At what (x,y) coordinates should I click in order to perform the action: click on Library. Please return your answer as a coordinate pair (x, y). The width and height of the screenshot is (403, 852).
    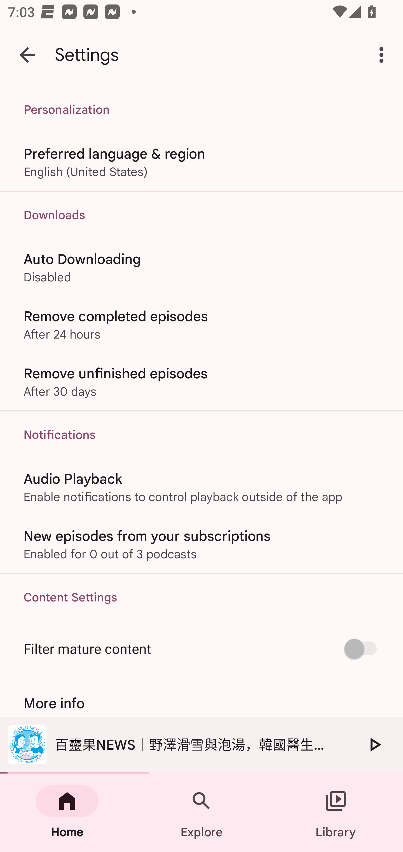
    Looking at the image, I should click on (336, 813).